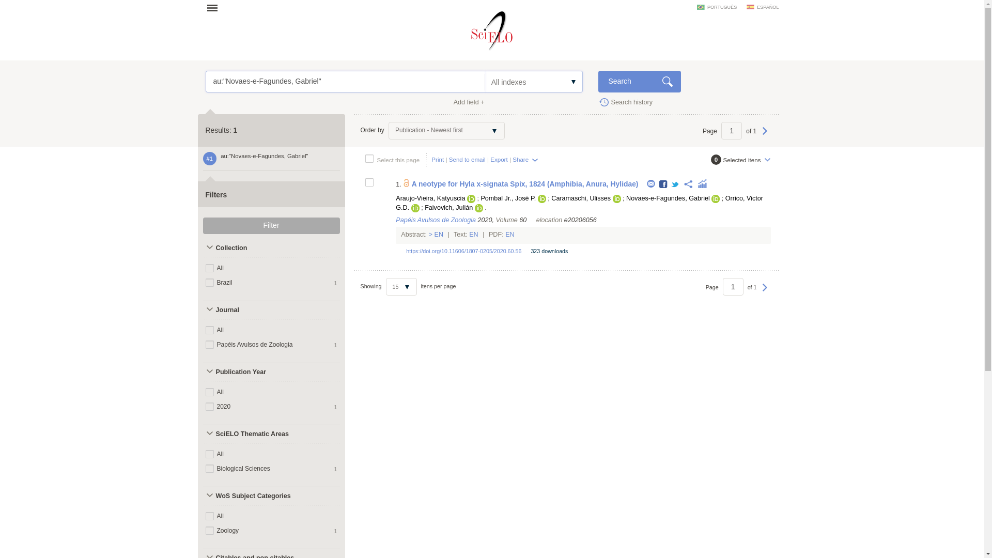 Image resolution: width=992 pixels, height=558 pixels. What do you see at coordinates (732, 131) in the screenshot?
I see `1` at bounding box center [732, 131].